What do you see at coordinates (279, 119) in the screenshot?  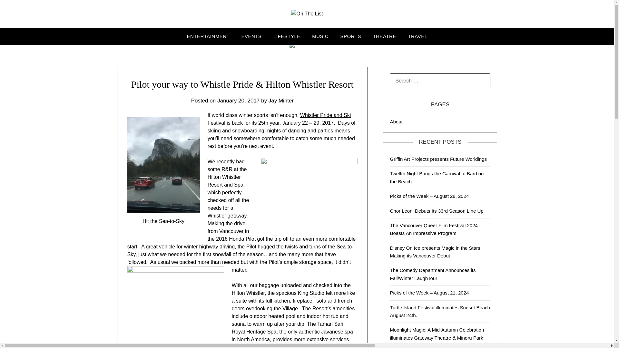 I see `Whistler Pride and Ski Festival` at bounding box center [279, 119].